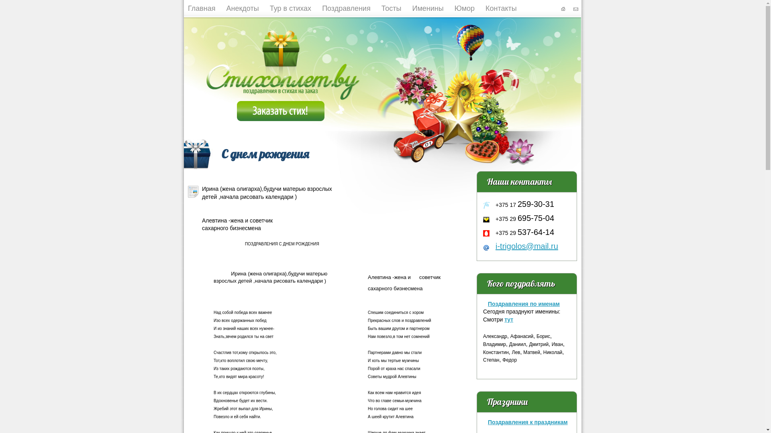 This screenshot has height=433, width=771. What do you see at coordinates (487, 248) in the screenshot?
I see `E-mail` at bounding box center [487, 248].